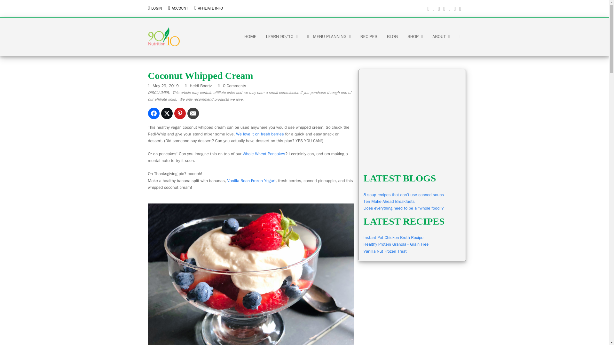 This screenshot has width=614, height=345. I want to click on ABOUT, so click(441, 36).